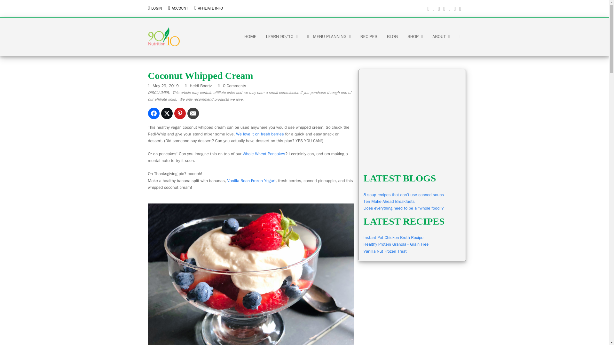 This screenshot has width=614, height=345. I want to click on ABOUT, so click(441, 36).